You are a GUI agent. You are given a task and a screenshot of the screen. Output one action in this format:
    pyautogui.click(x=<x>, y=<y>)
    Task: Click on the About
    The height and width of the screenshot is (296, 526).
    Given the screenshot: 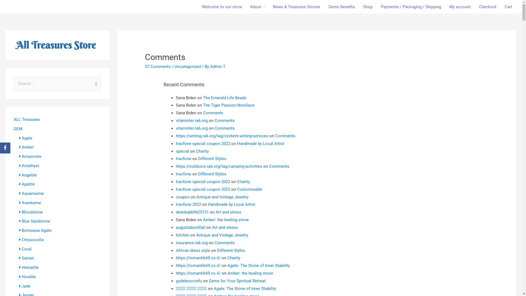 What is the action you would take?
    pyautogui.click(x=258, y=7)
    